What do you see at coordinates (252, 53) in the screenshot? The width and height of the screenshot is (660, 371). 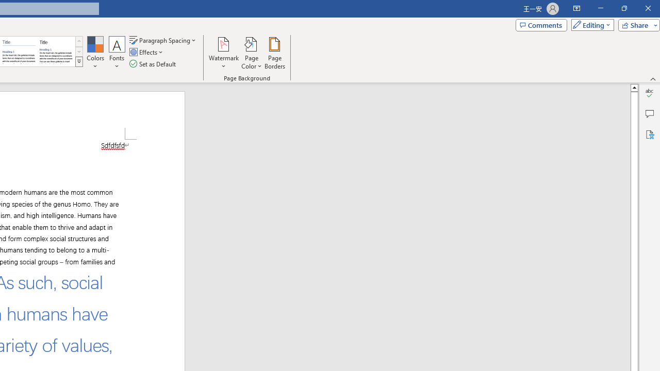 I see `Page Color` at bounding box center [252, 53].